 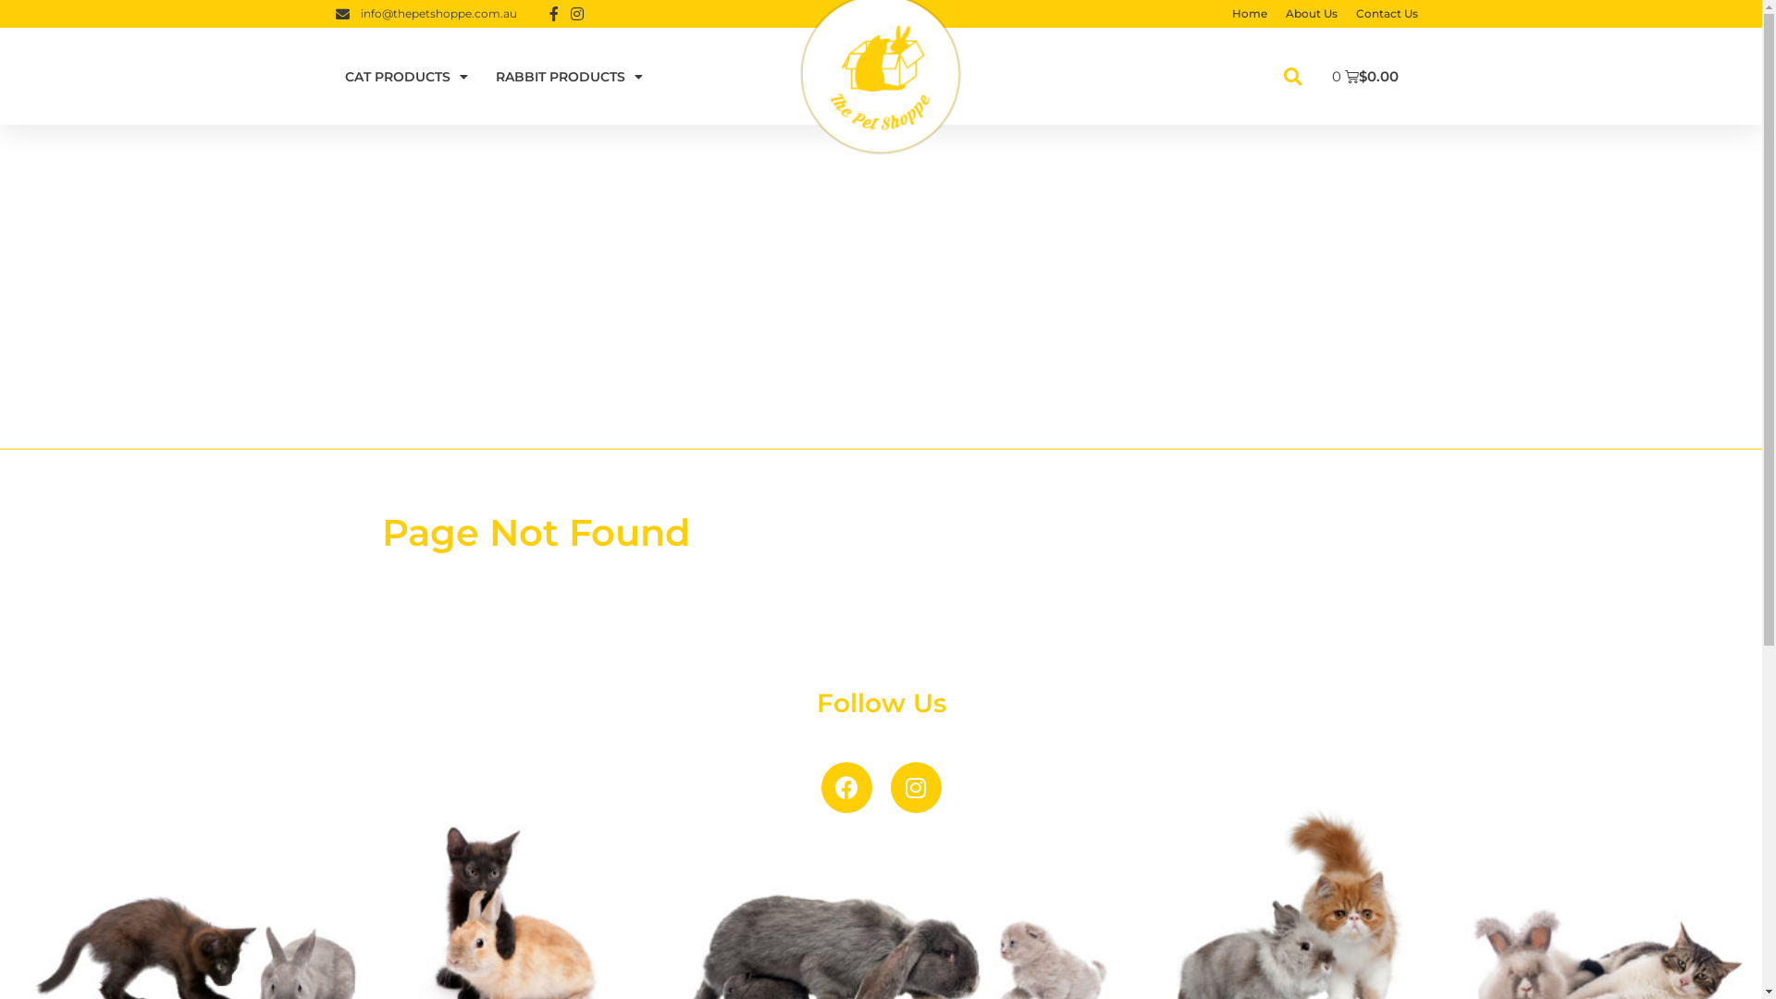 What do you see at coordinates (1387, 14) in the screenshot?
I see `Contact Us` at bounding box center [1387, 14].